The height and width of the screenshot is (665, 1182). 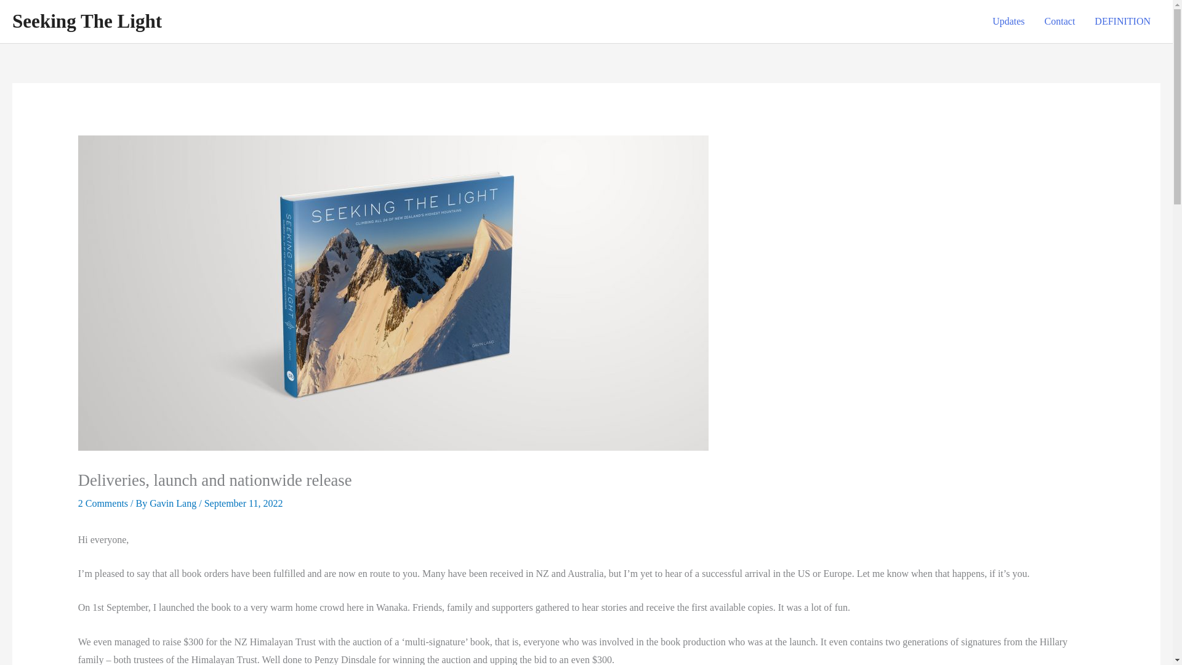 What do you see at coordinates (87, 21) in the screenshot?
I see `Seeking The Light` at bounding box center [87, 21].